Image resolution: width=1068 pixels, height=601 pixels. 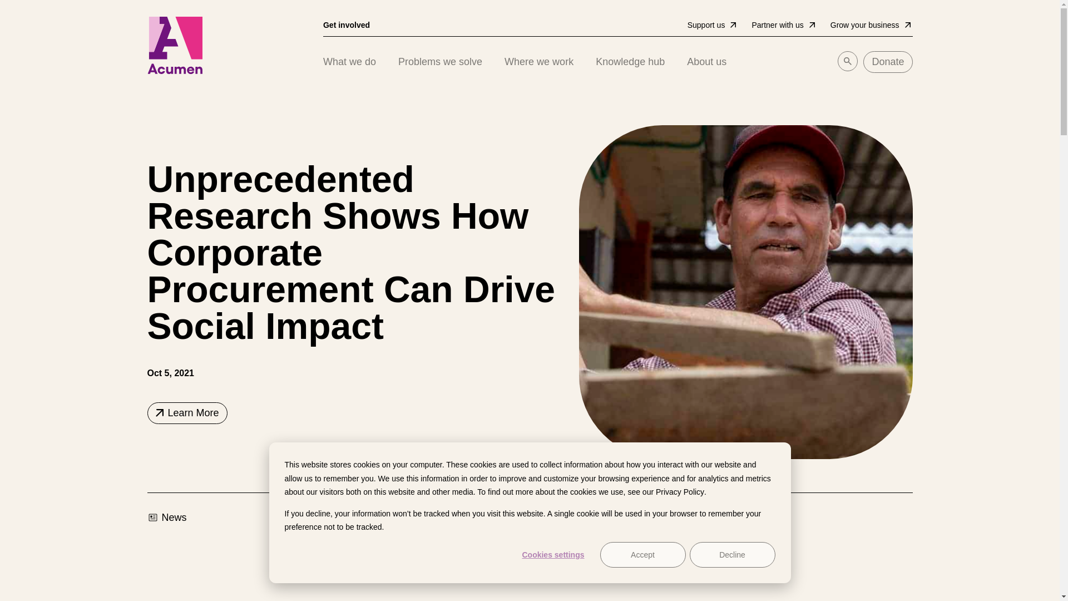 What do you see at coordinates (783, 25) in the screenshot?
I see `Partner with us` at bounding box center [783, 25].